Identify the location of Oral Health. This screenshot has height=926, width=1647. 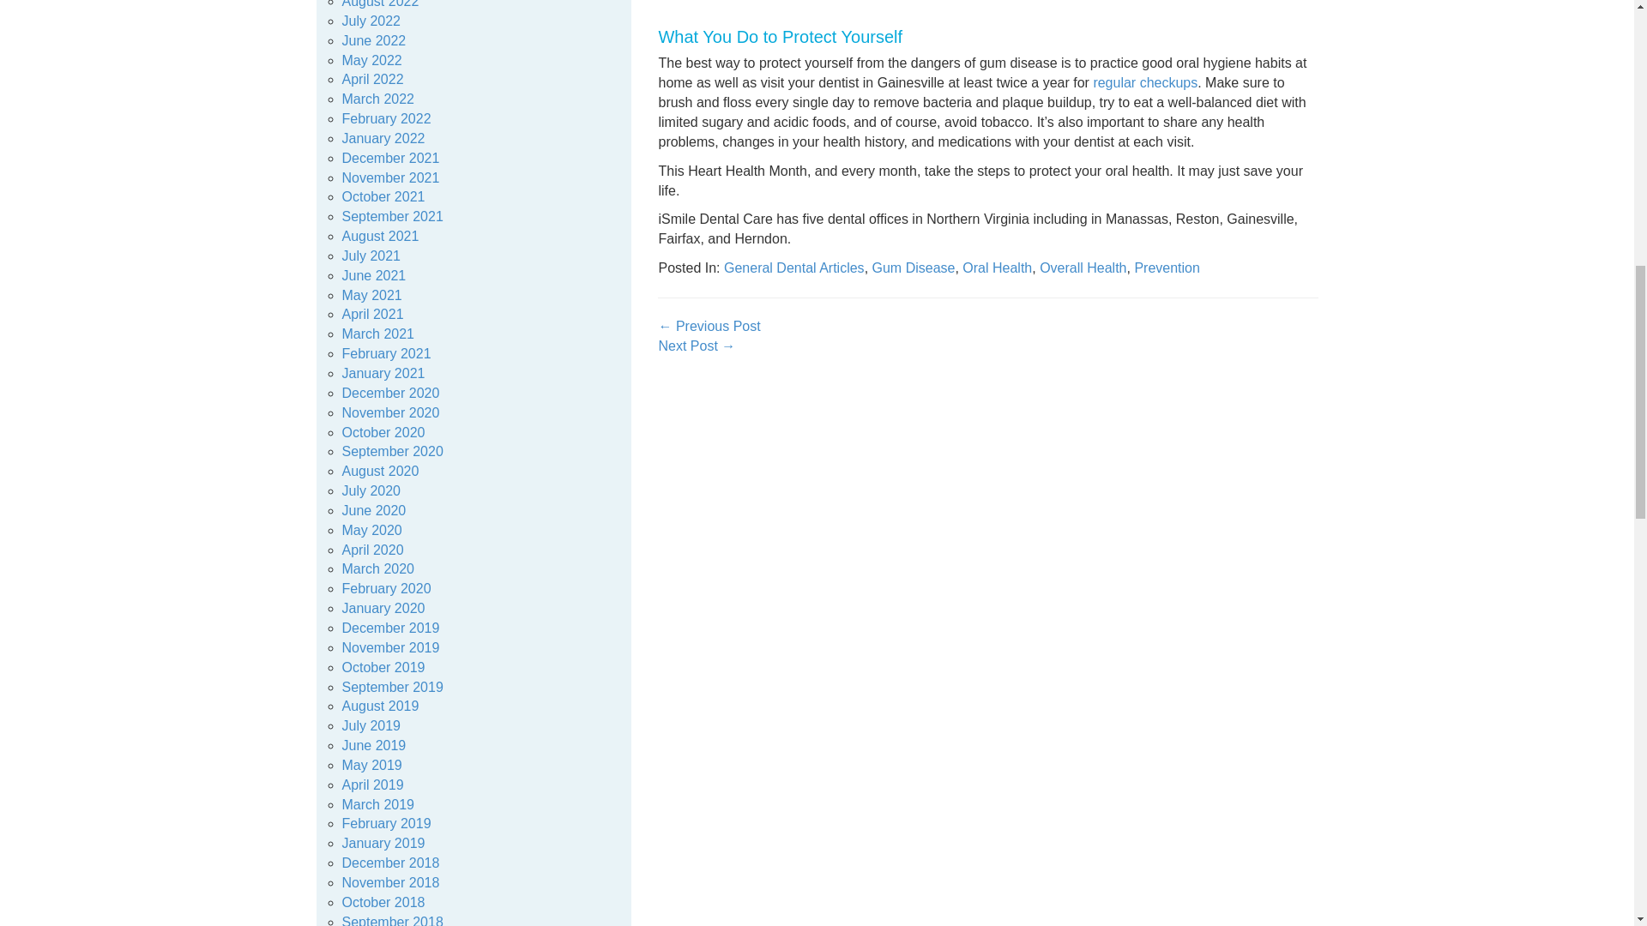
(997, 268).